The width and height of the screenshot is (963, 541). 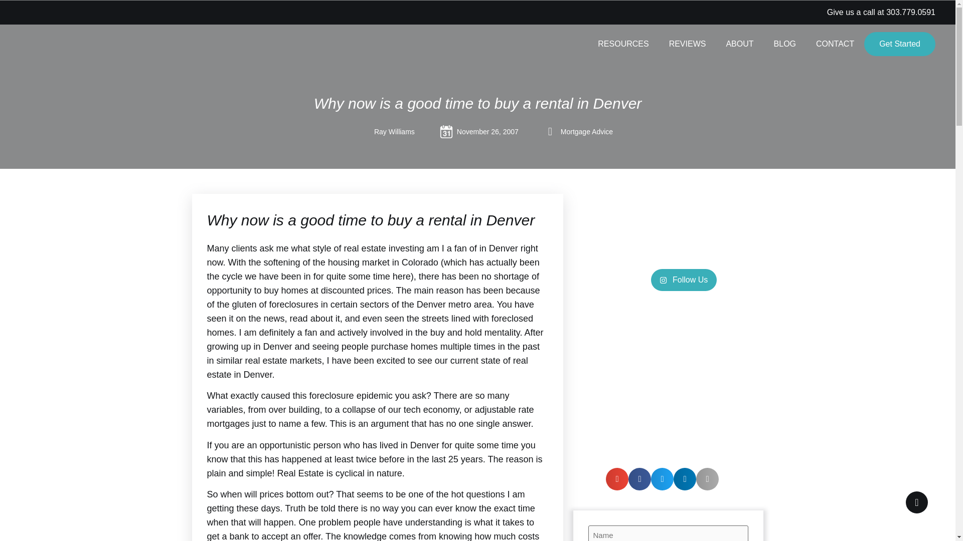 I want to click on RESOURCES, so click(x=623, y=44).